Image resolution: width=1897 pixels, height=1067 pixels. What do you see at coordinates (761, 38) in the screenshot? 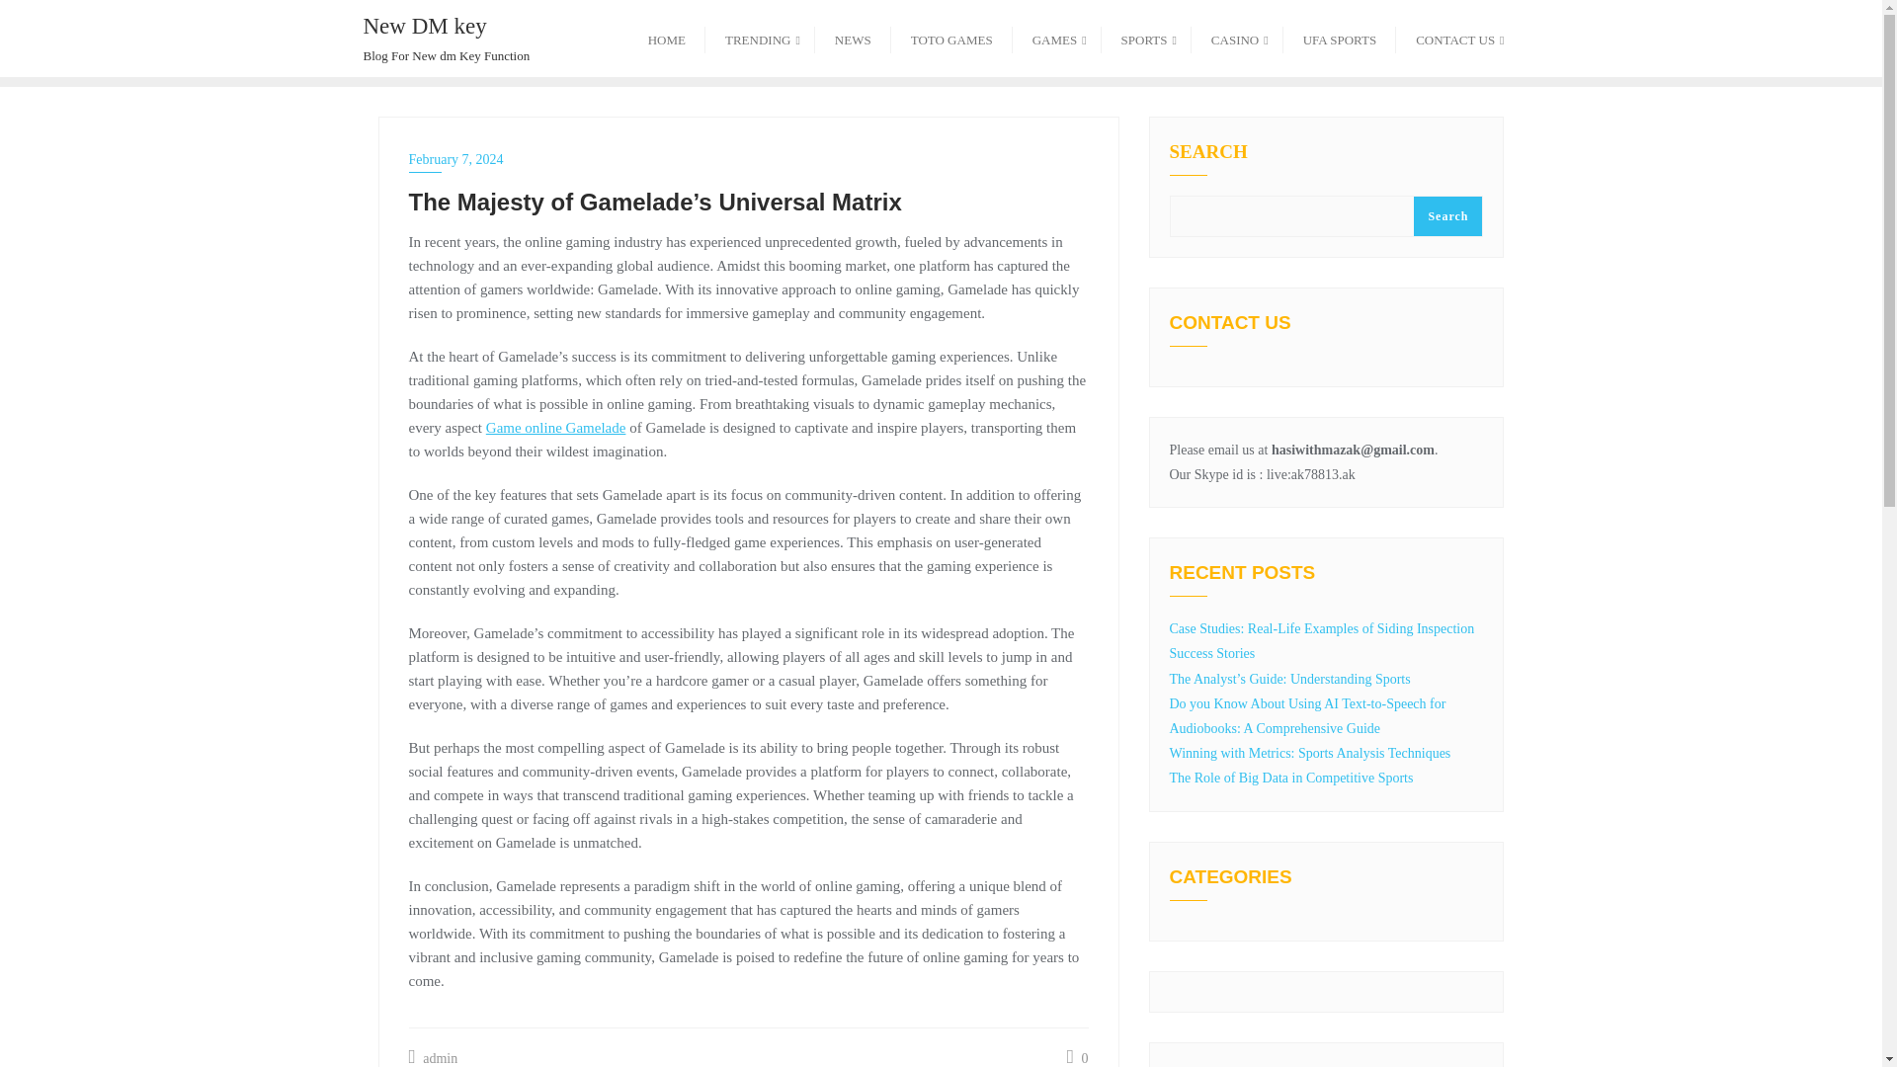
I see `GAMES` at bounding box center [761, 38].